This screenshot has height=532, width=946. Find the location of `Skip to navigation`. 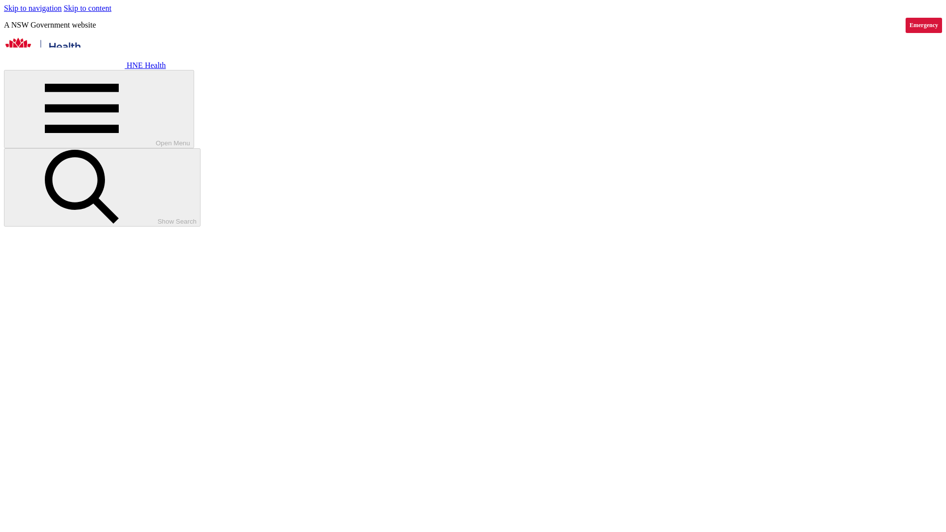

Skip to navigation is located at coordinates (33, 8).